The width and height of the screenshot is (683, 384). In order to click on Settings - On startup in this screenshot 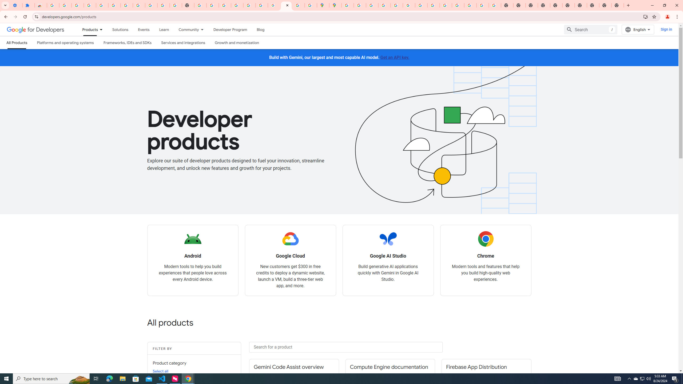, I will do `click(16, 5)`.